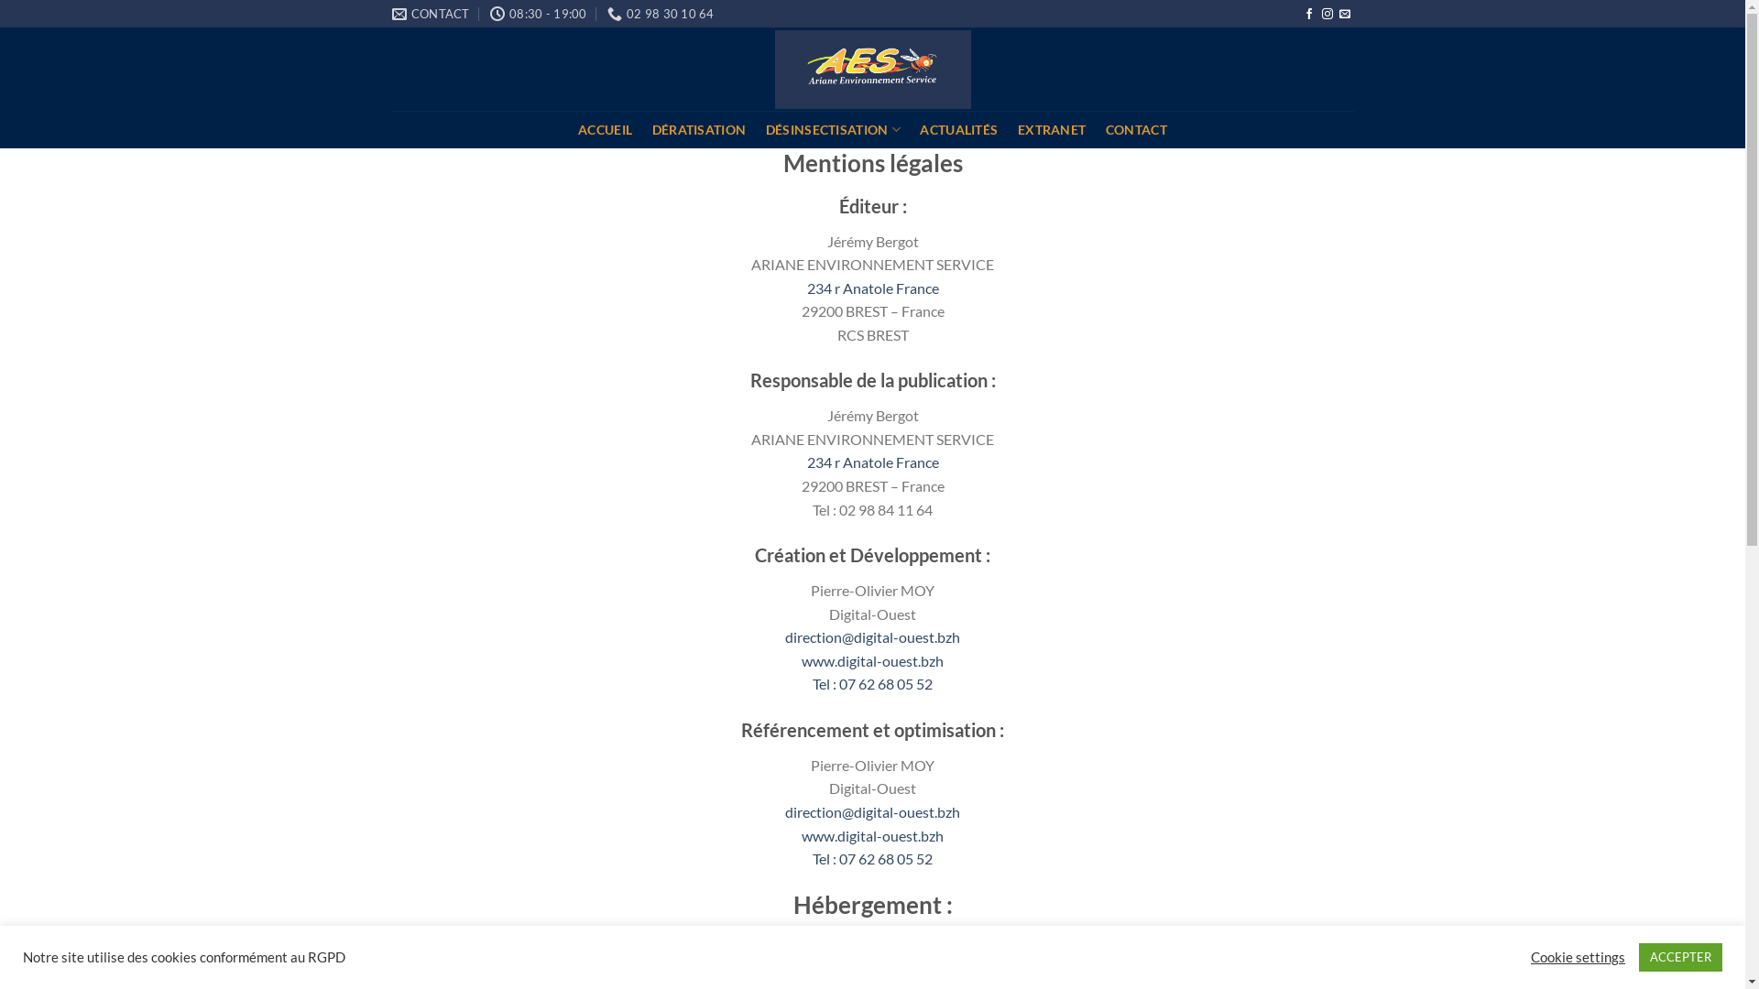 The width and height of the screenshot is (1759, 989). I want to click on www.digital-ouest.bzh
Tel : 07 62 68 05 52, so click(872, 848).